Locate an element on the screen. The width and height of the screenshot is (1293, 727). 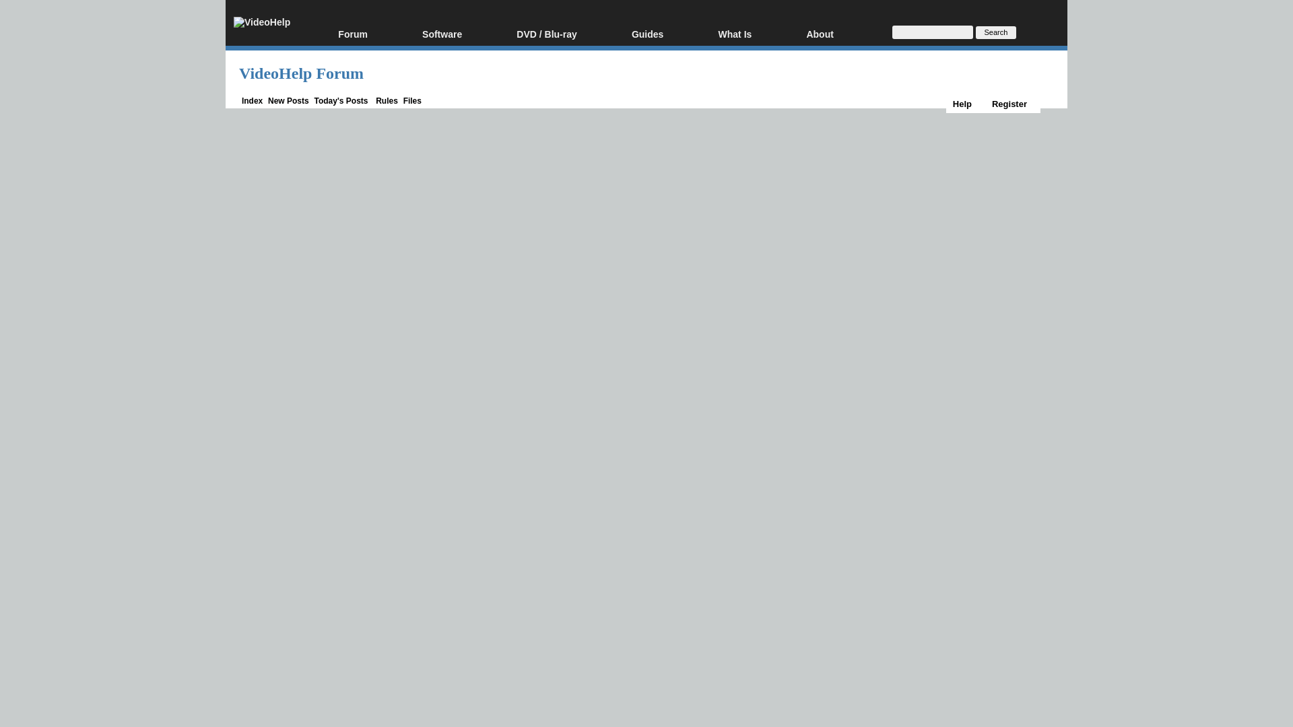
Today's Posts is located at coordinates (341, 100).